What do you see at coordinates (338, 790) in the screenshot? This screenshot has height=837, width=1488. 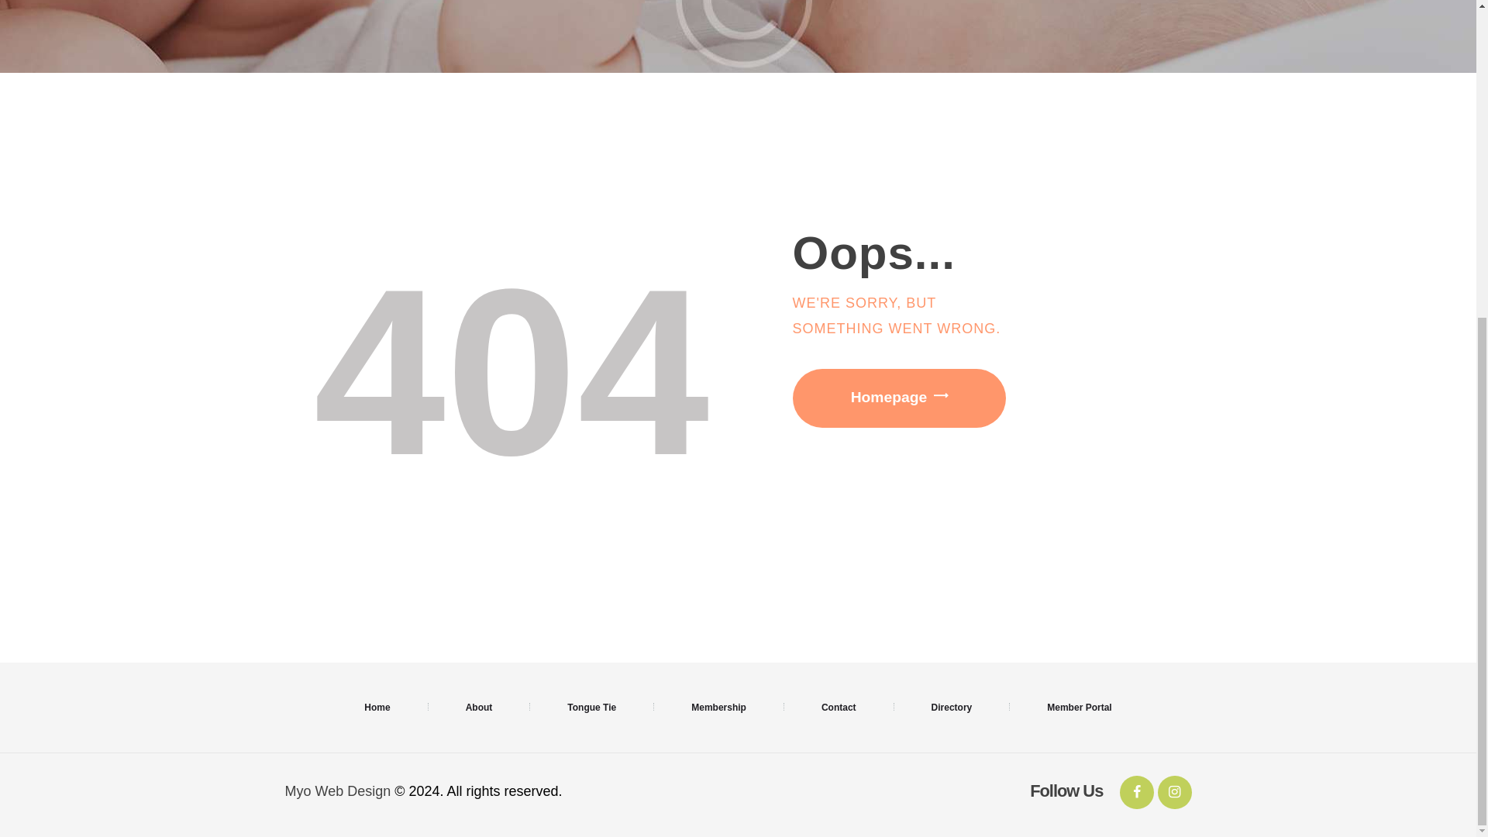 I see `Myo Web Design` at bounding box center [338, 790].